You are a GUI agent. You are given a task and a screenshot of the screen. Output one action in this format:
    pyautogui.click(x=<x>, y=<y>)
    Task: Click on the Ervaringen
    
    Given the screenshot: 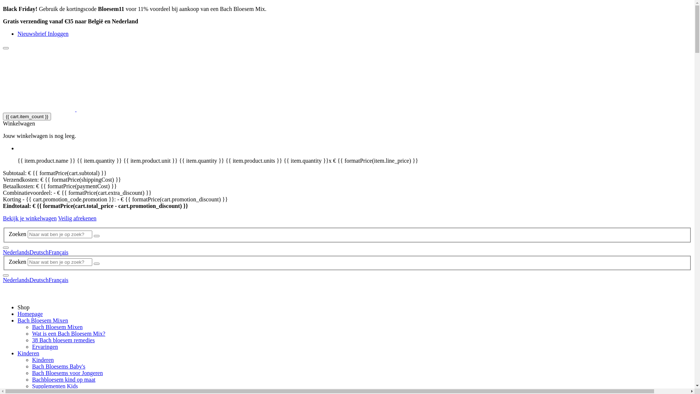 What is the action you would take?
    pyautogui.click(x=45, y=347)
    